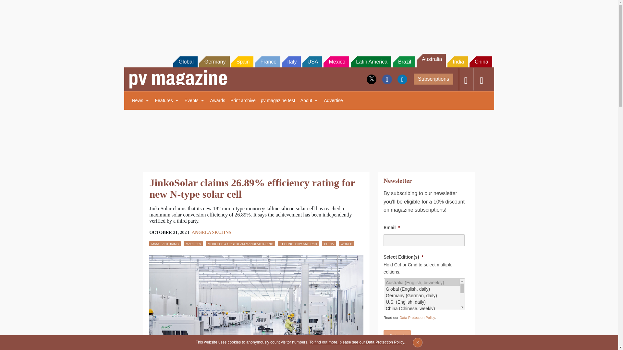 The image size is (623, 350). Describe the element at coordinates (185, 62) in the screenshot. I see `Global` at that location.